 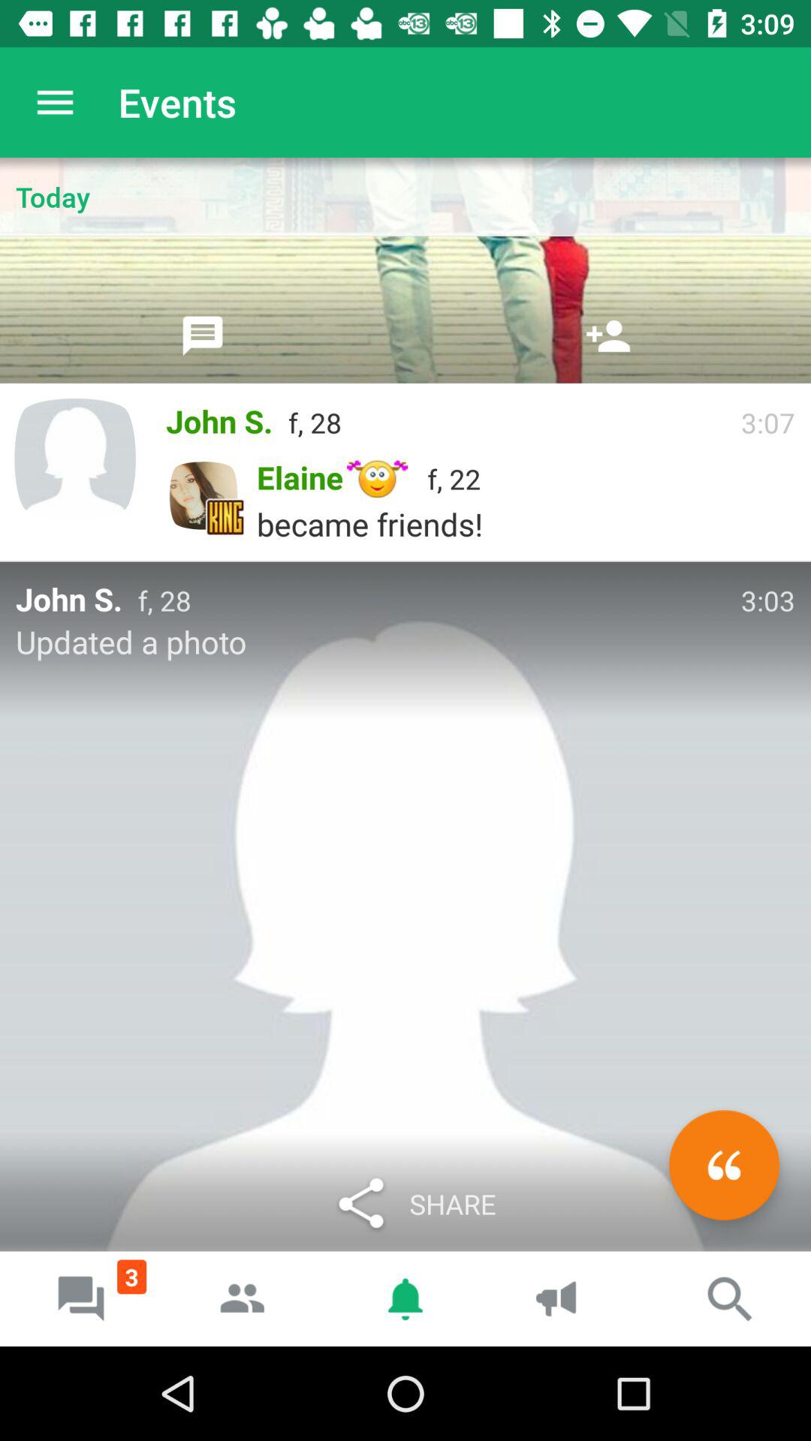 I want to click on x, so click(x=724, y=1165).